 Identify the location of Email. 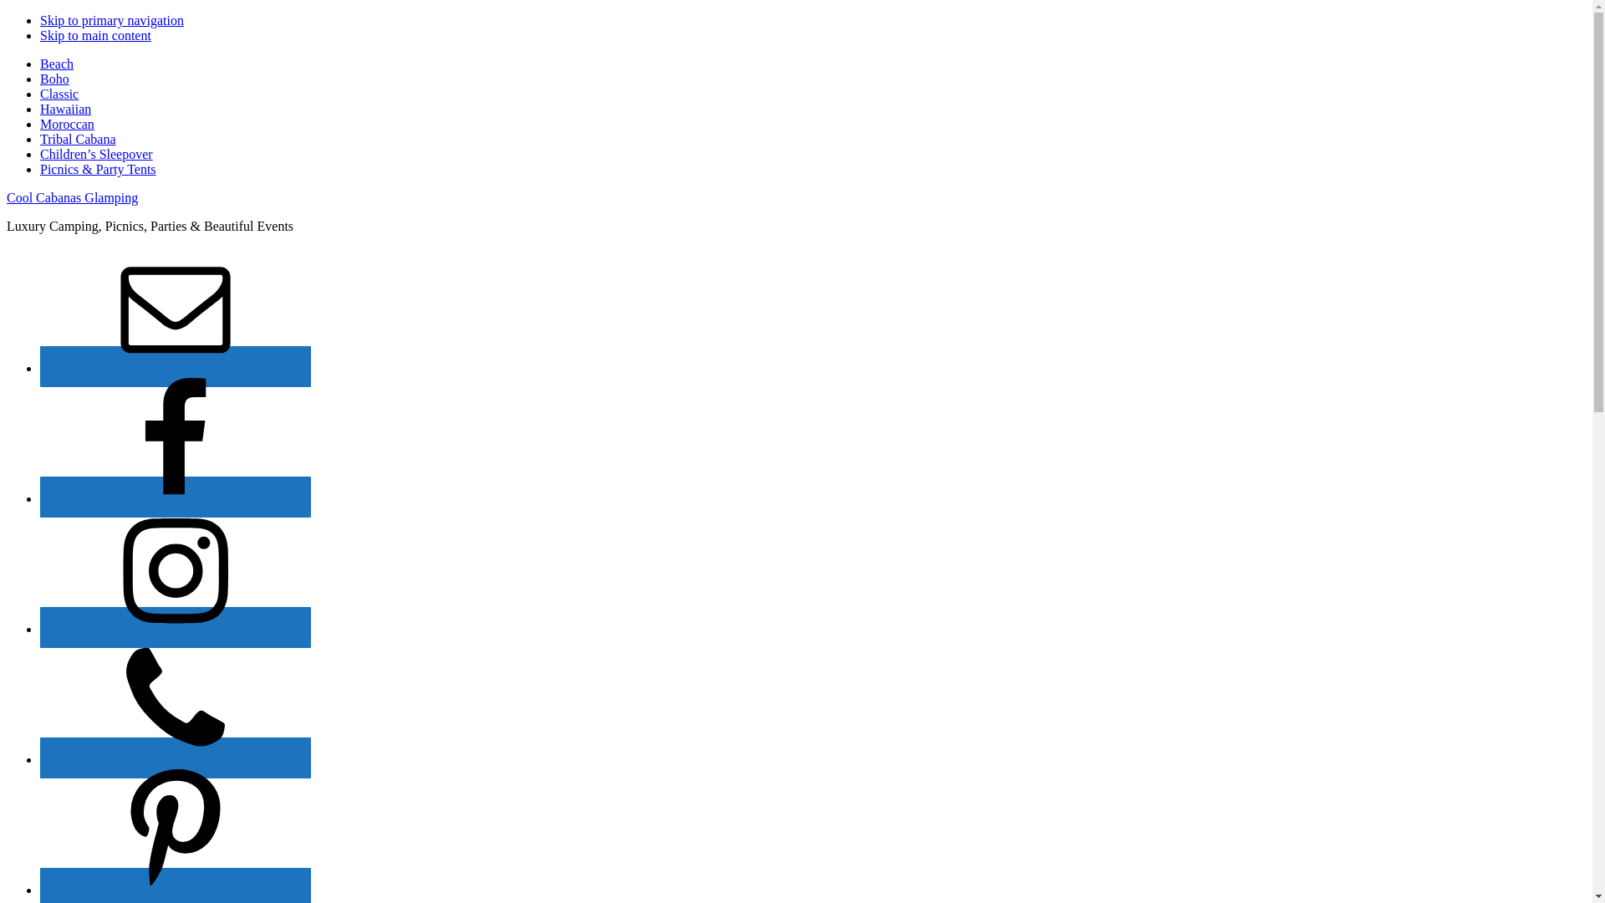
(176, 366).